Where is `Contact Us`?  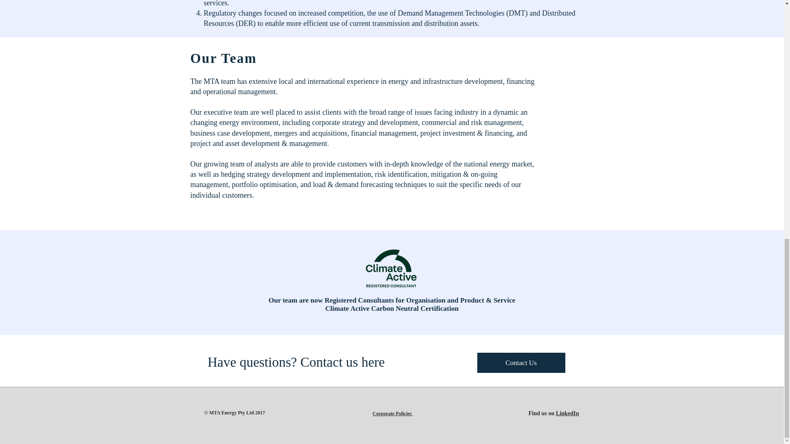
Contact Us is located at coordinates (521, 363).